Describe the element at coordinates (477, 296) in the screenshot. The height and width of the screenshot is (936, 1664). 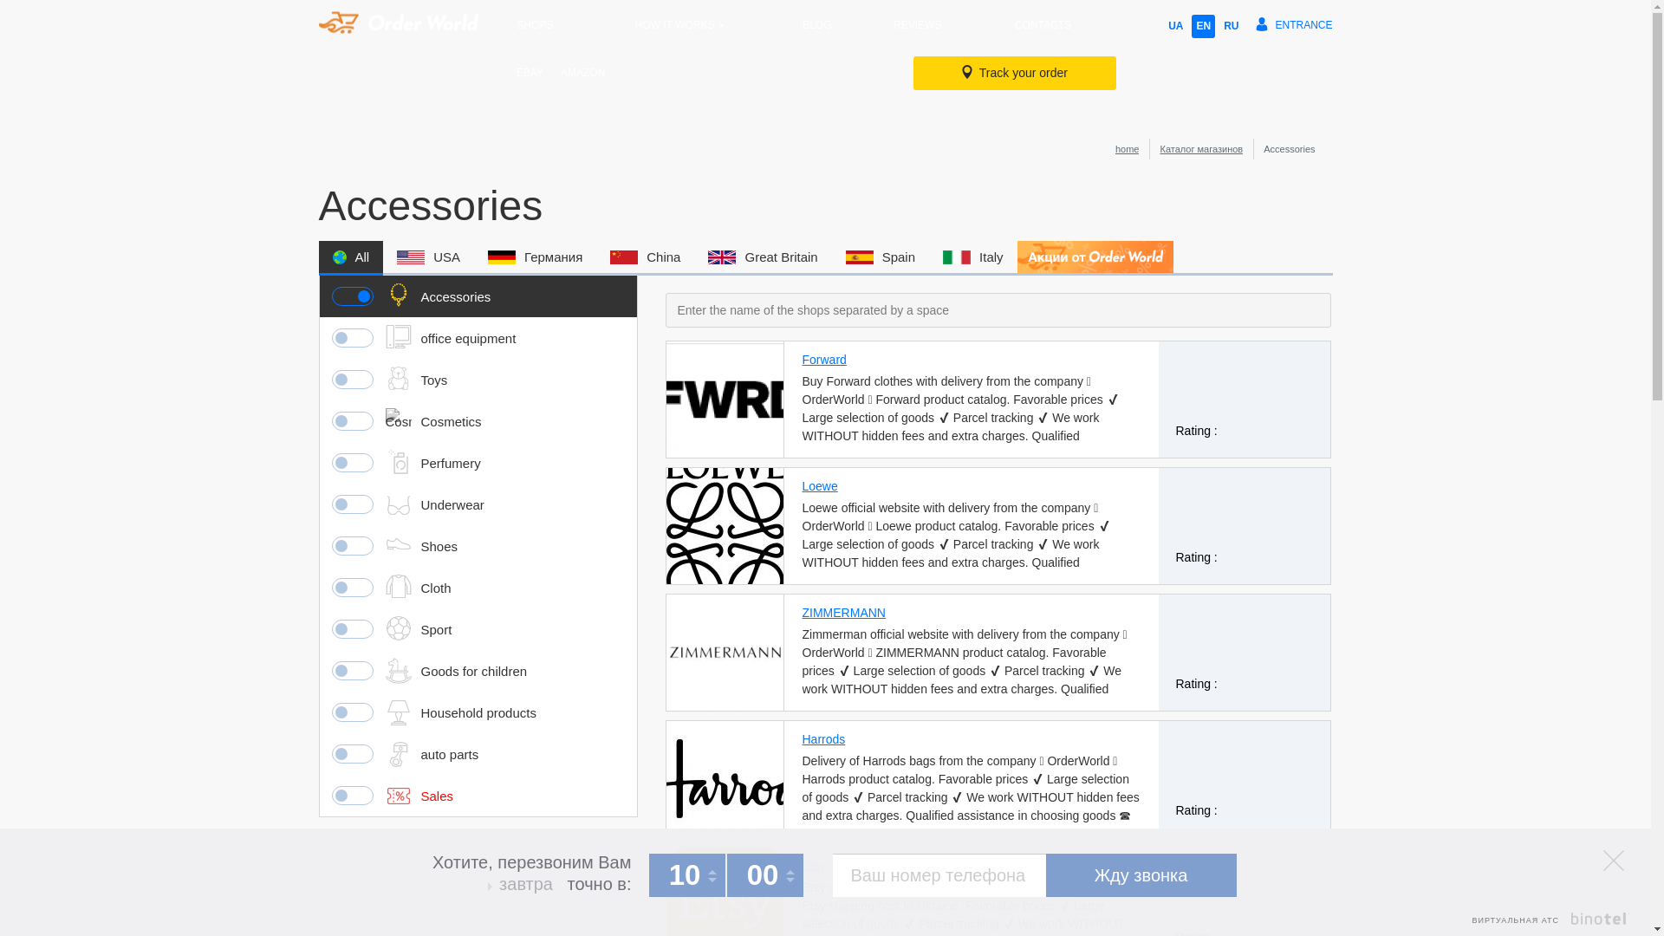
I see `Accessories` at that location.